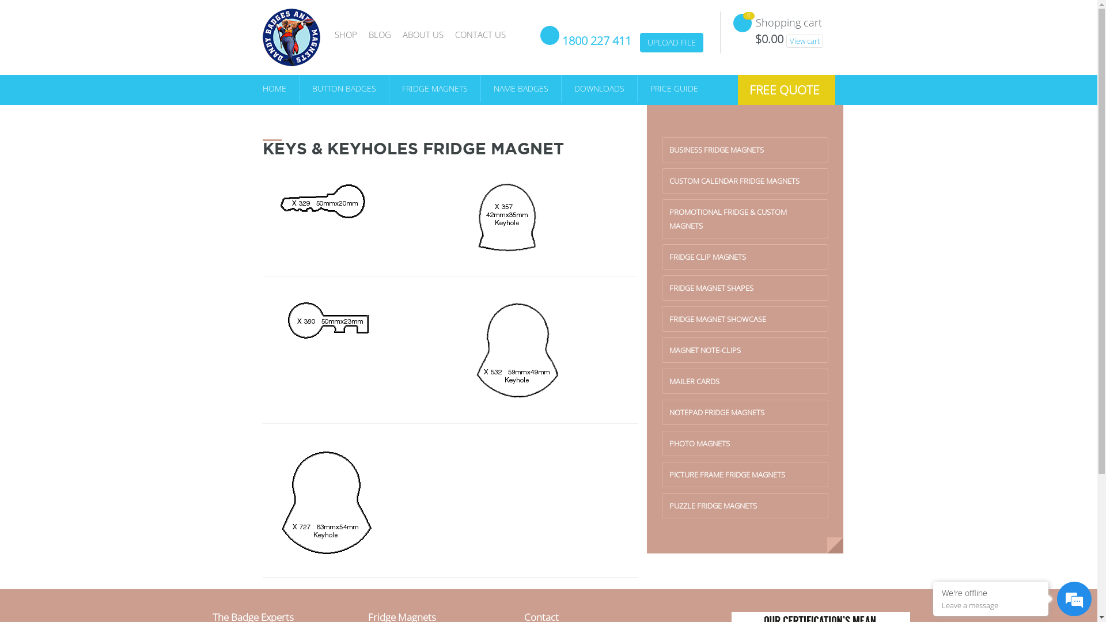 The width and height of the screenshot is (1106, 622). I want to click on FRIDGE MAGNETS, so click(435, 89).